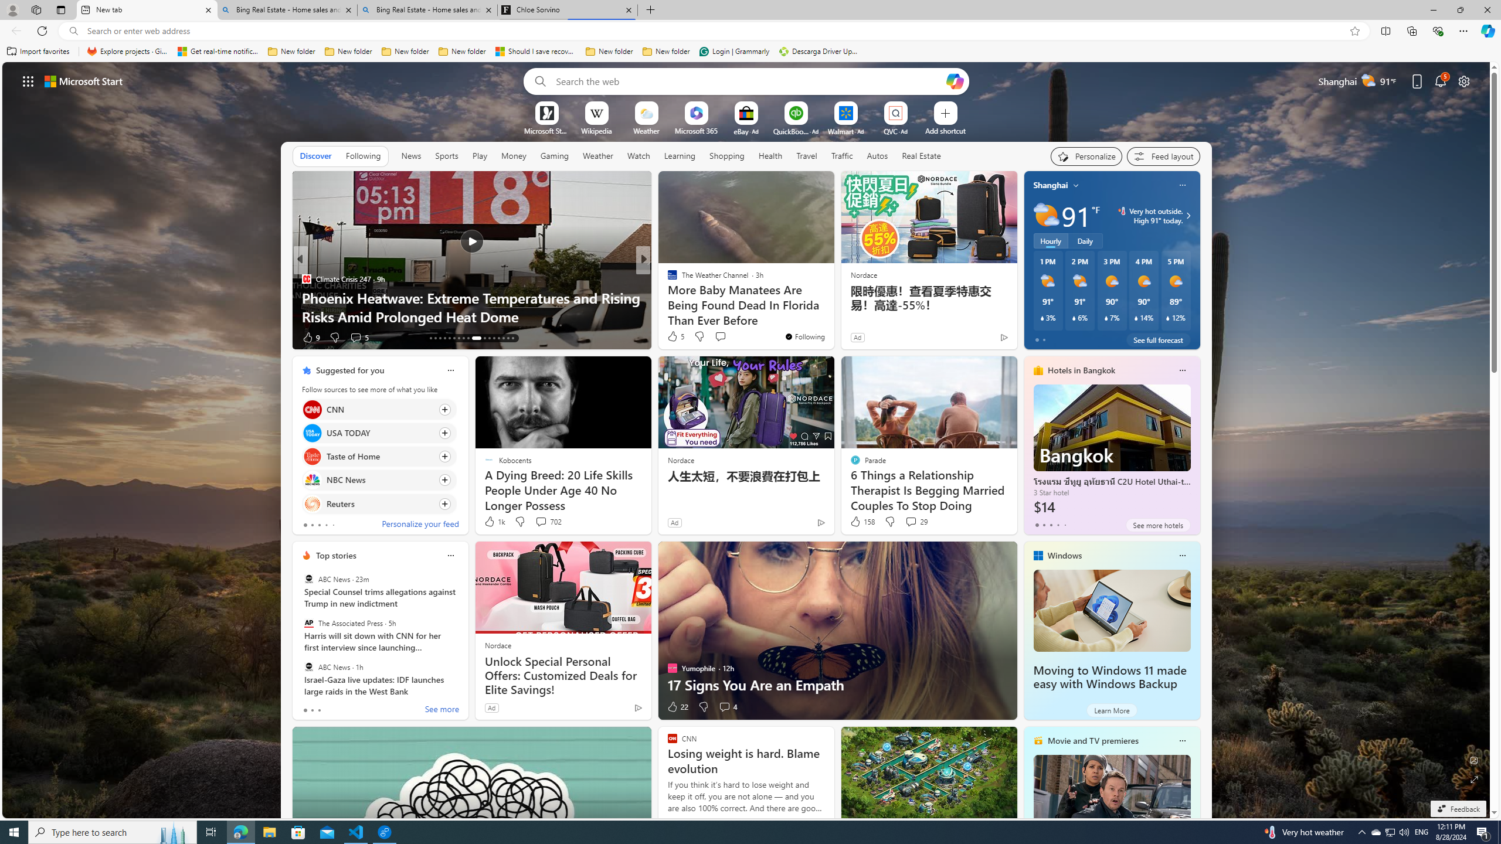  I want to click on 16 Like, so click(673, 338).